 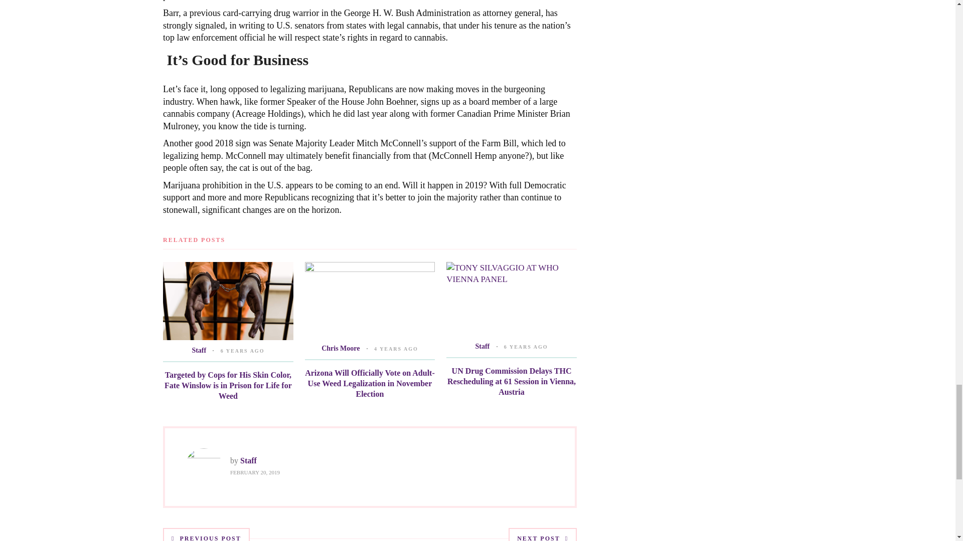 I want to click on Posts by Chris Moore, so click(x=340, y=348).